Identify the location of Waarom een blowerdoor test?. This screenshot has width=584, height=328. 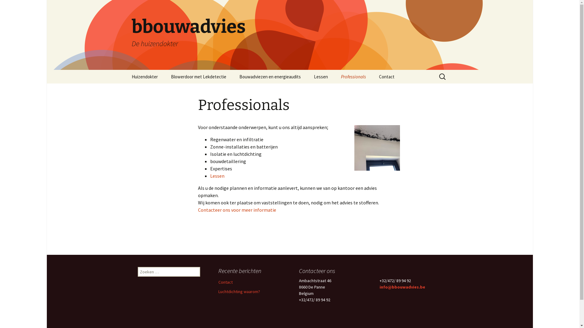
(195, 93).